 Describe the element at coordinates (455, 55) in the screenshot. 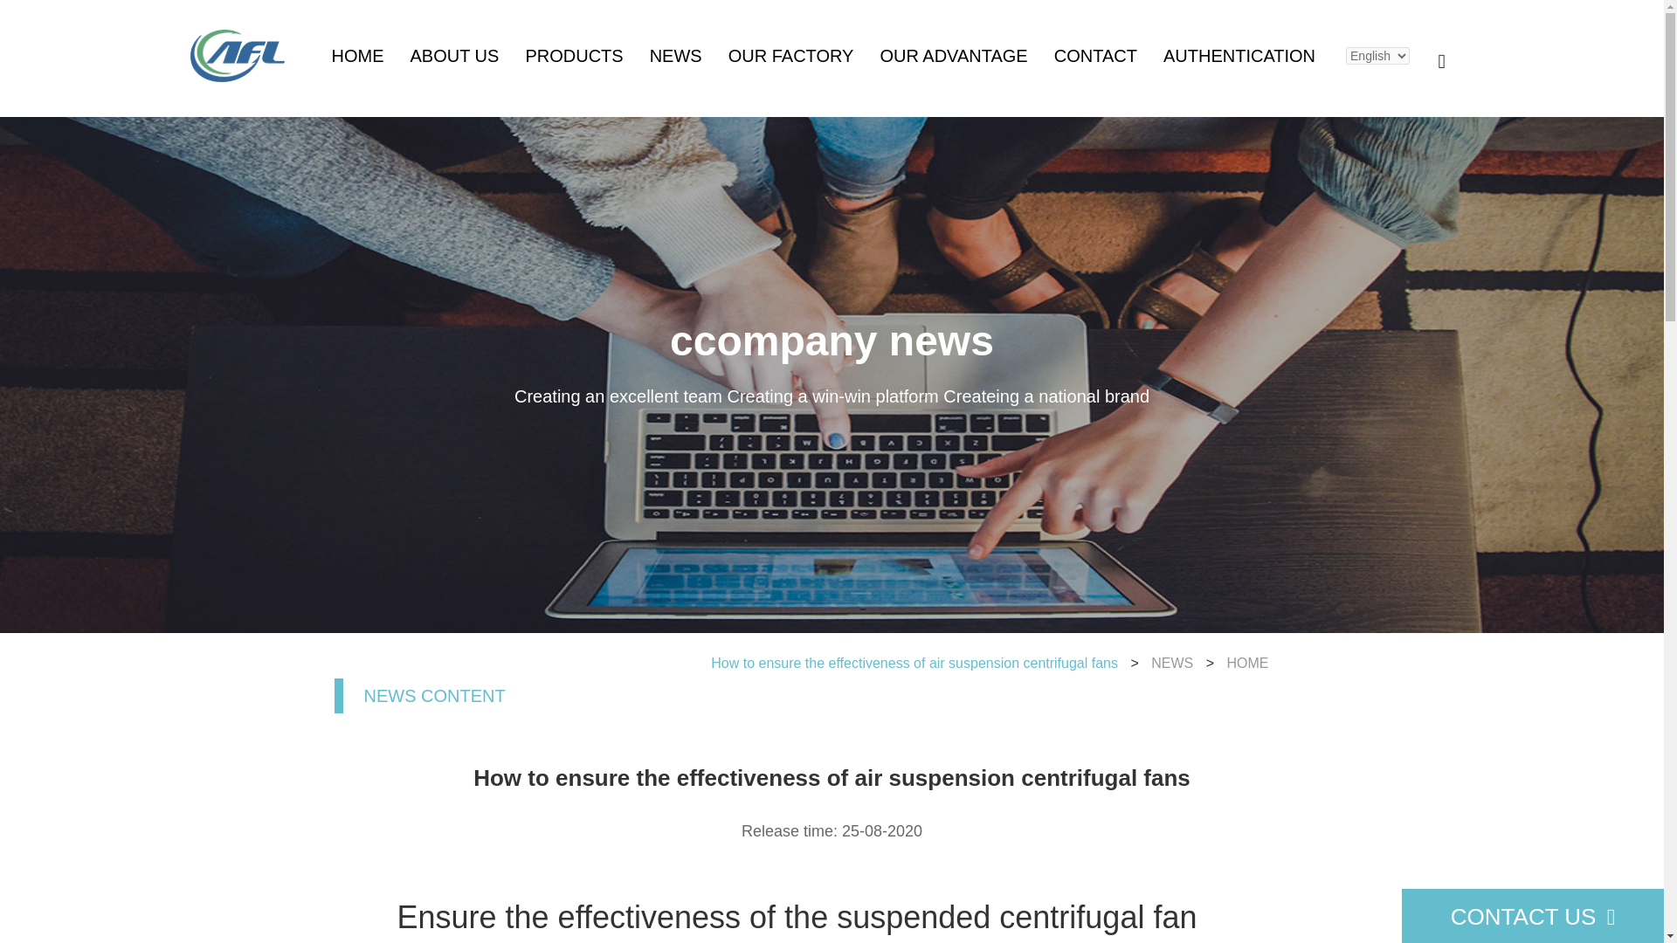

I see `ABOUT US` at that location.